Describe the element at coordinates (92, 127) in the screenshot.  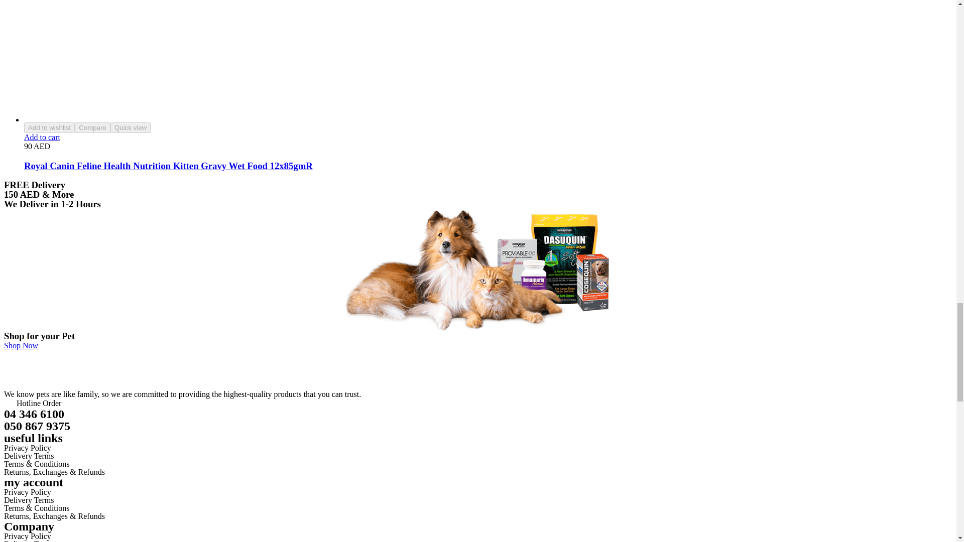
I see `Compare` at that location.